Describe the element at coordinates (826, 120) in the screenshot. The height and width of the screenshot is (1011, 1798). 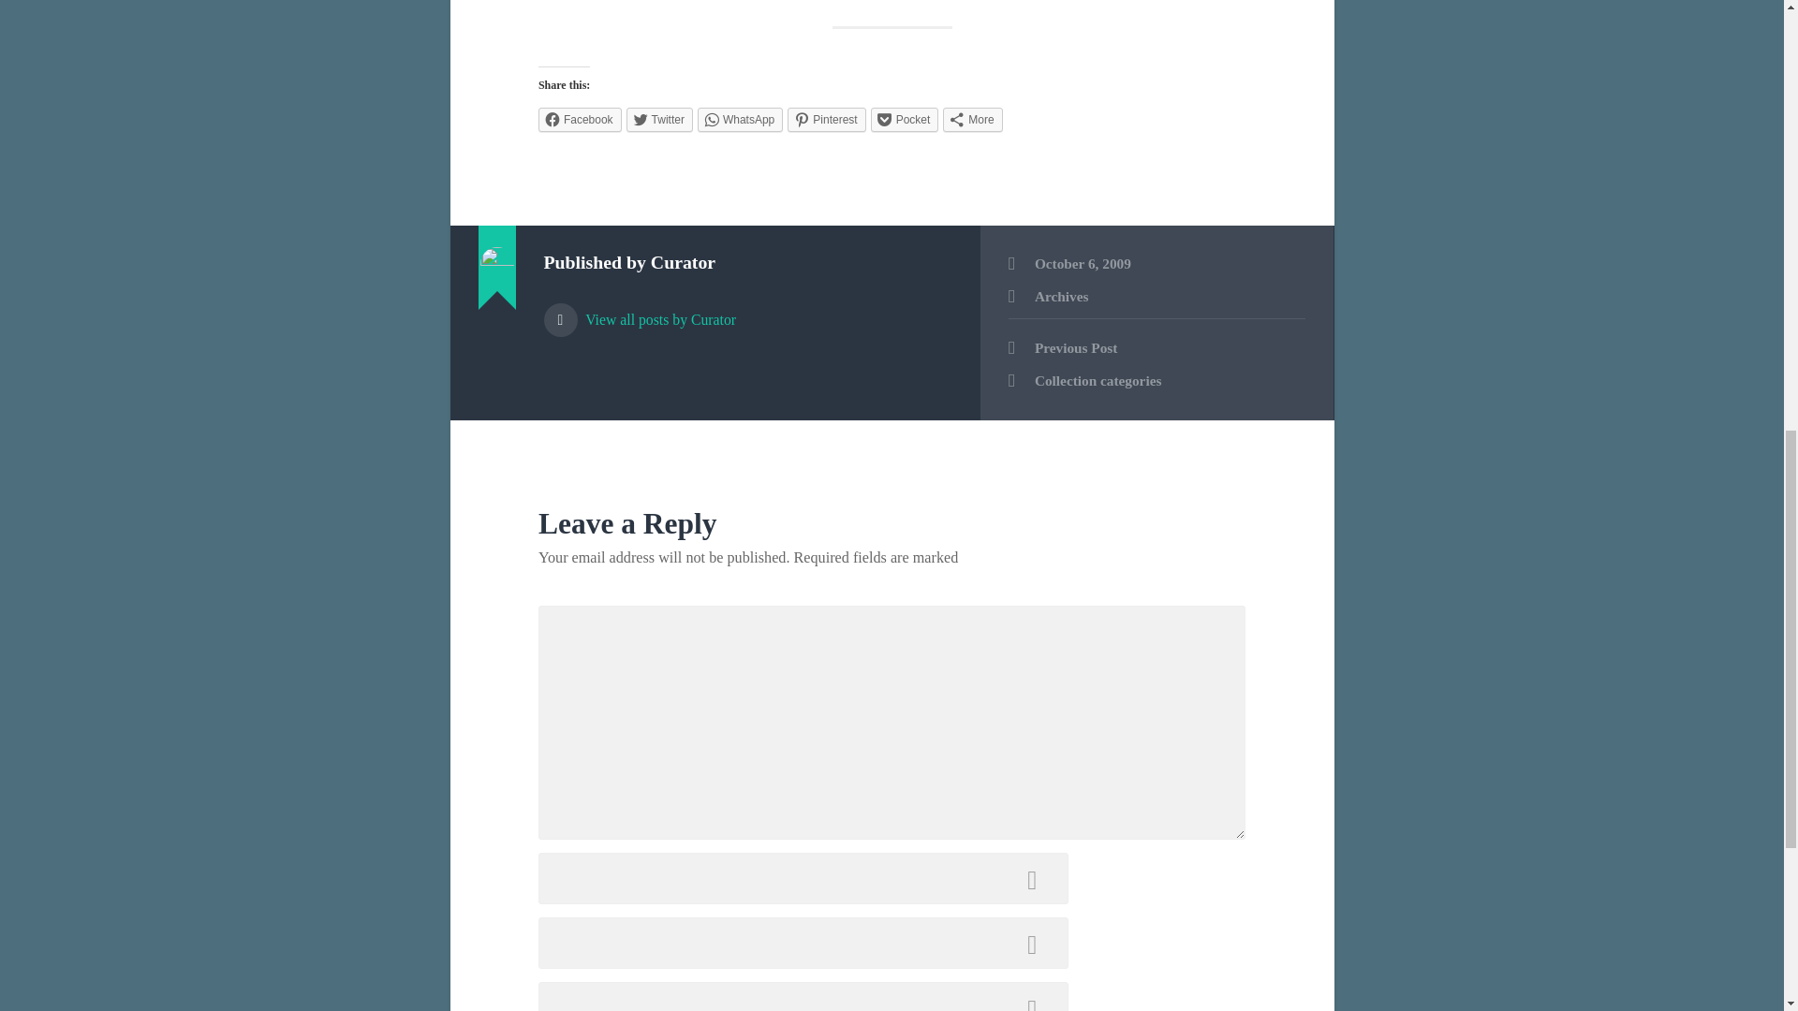
I see `Pinterest` at that location.